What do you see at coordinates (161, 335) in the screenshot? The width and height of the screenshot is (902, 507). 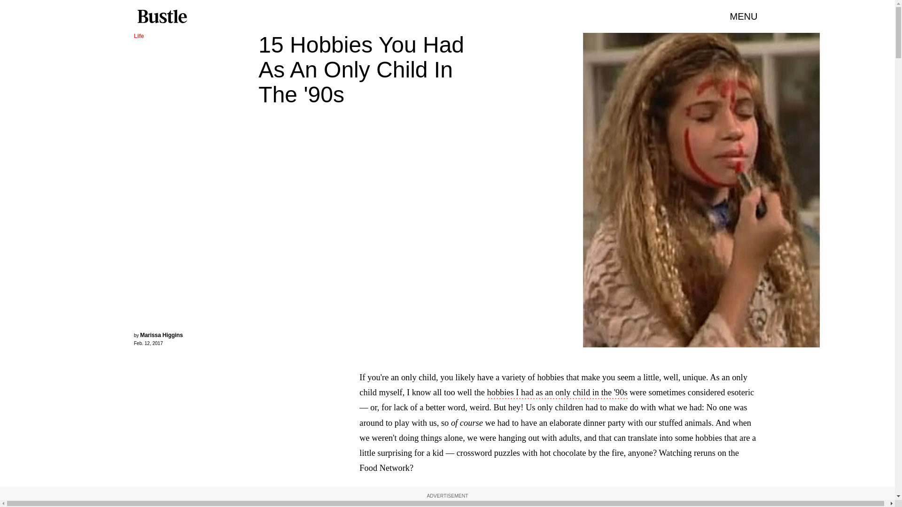 I see `Marissa Higgins` at bounding box center [161, 335].